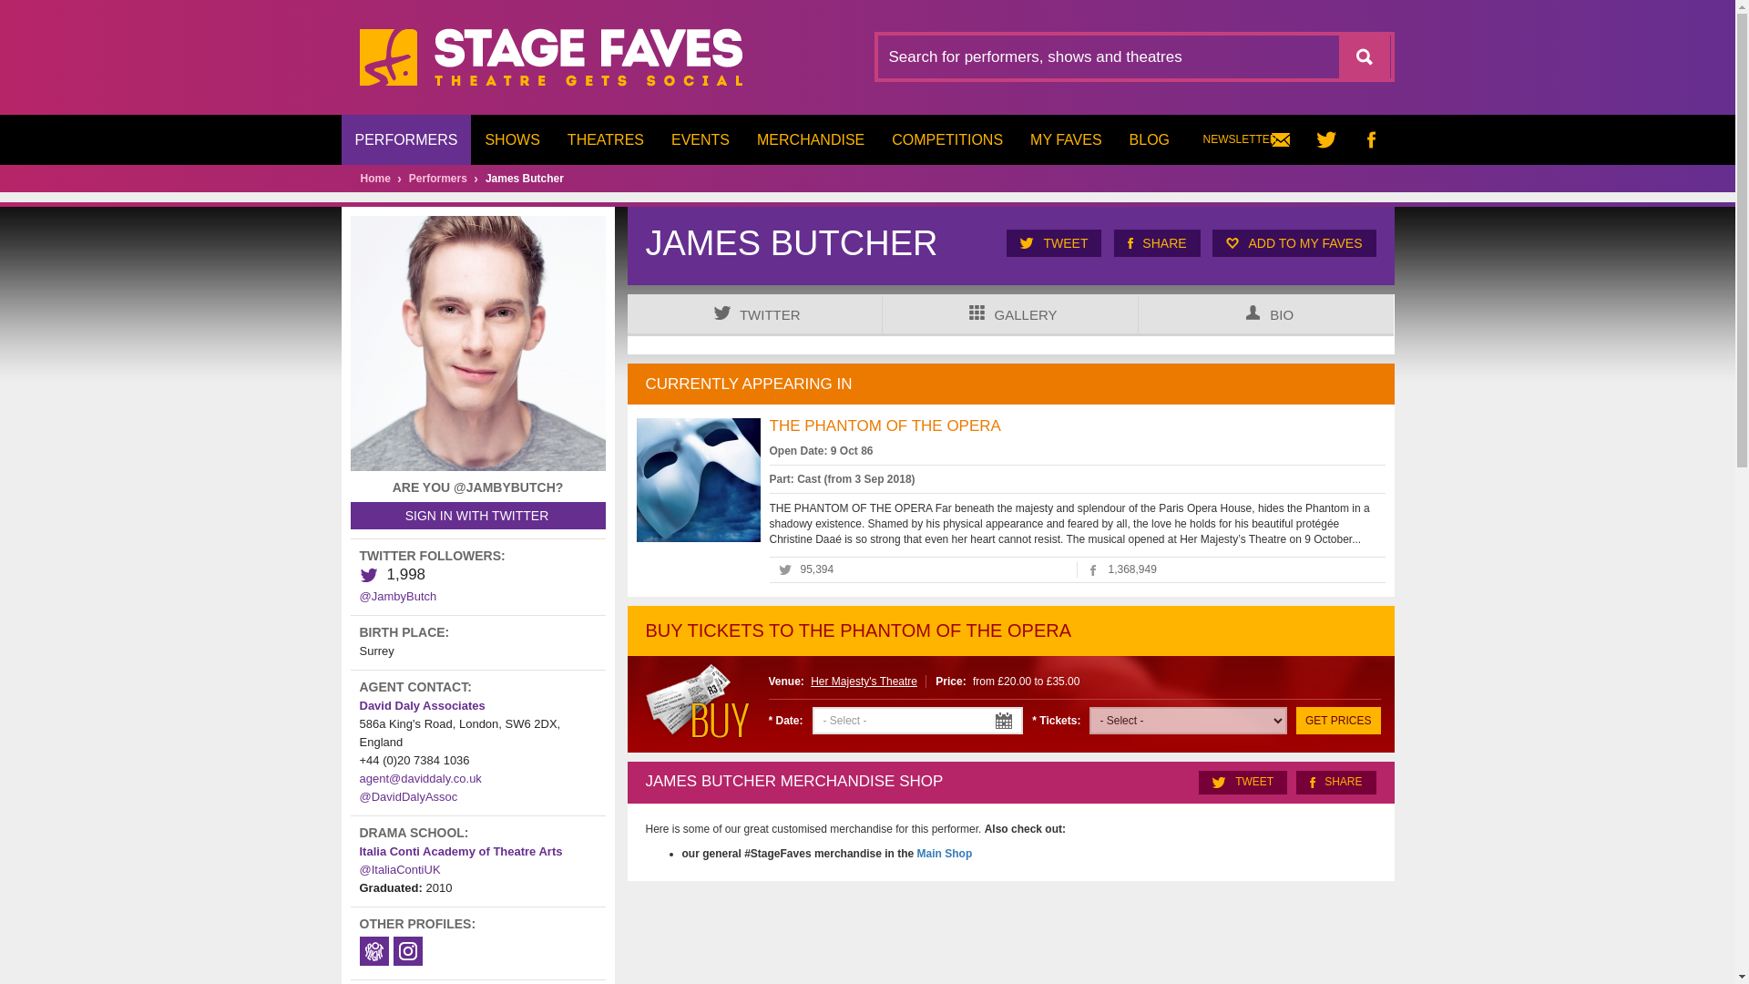 The width and height of the screenshot is (1749, 984). Describe the element at coordinates (525, 179) in the screenshot. I see `James Butcher` at that location.